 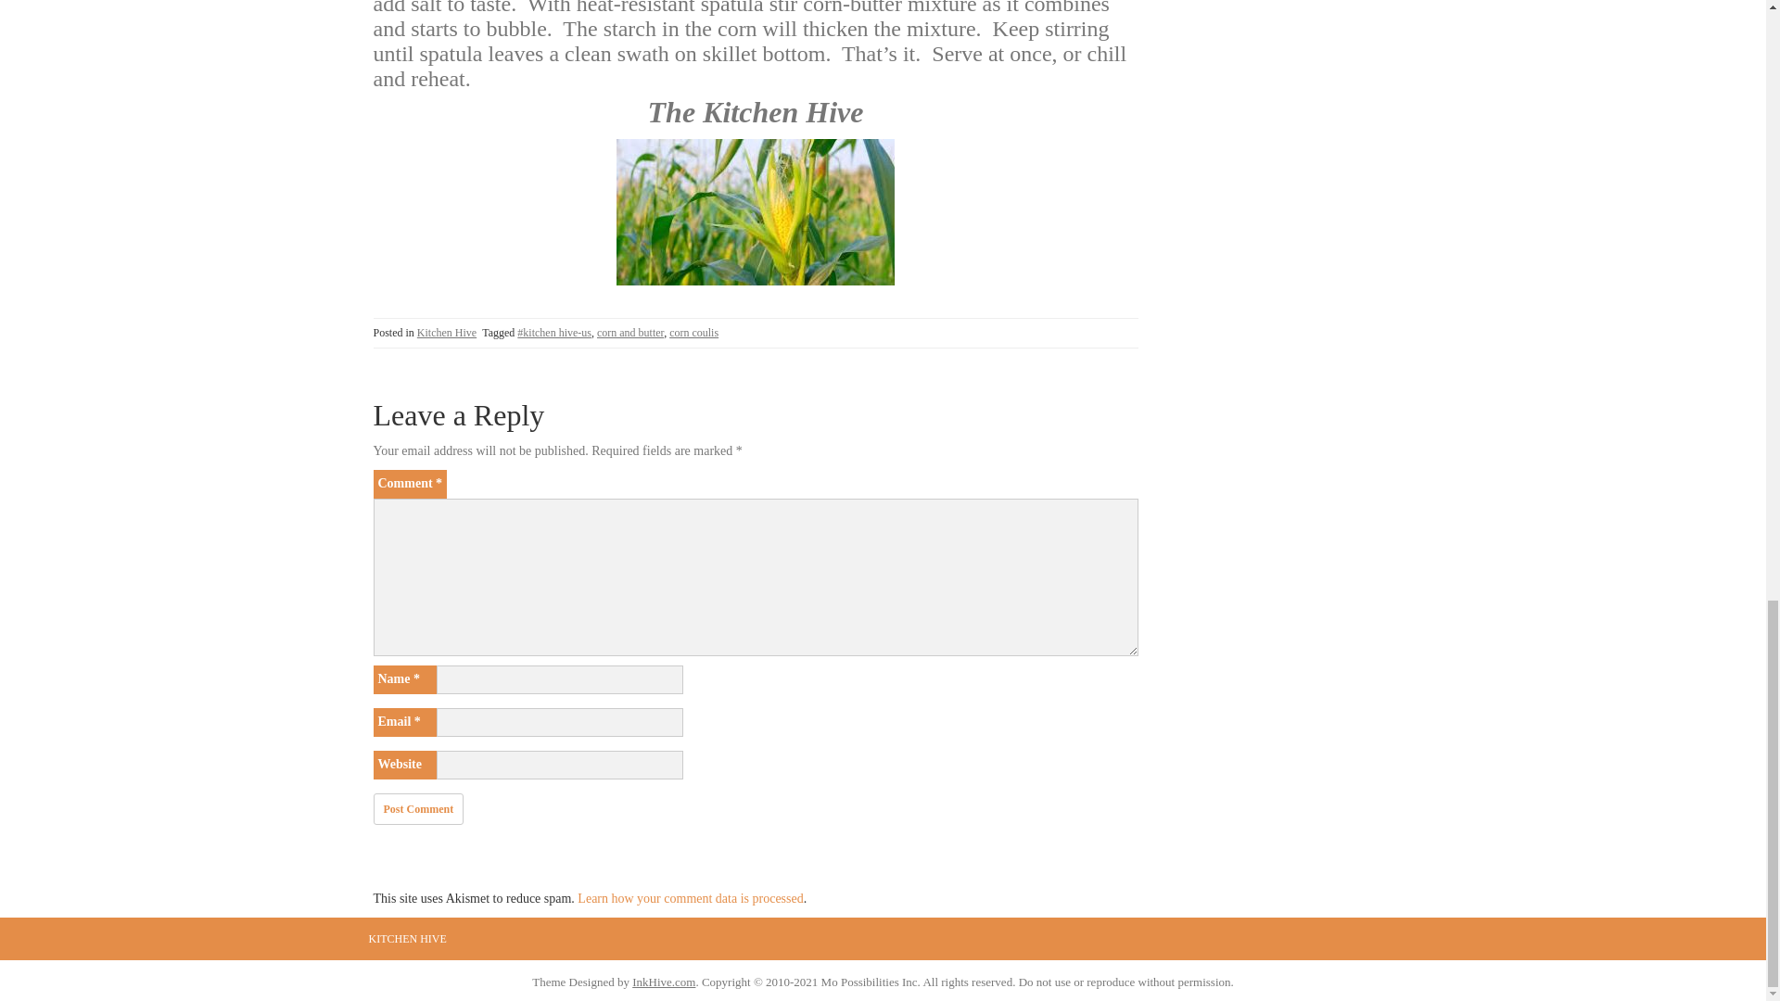 What do you see at coordinates (630, 333) in the screenshot?
I see `corn and butter` at bounding box center [630, 333].